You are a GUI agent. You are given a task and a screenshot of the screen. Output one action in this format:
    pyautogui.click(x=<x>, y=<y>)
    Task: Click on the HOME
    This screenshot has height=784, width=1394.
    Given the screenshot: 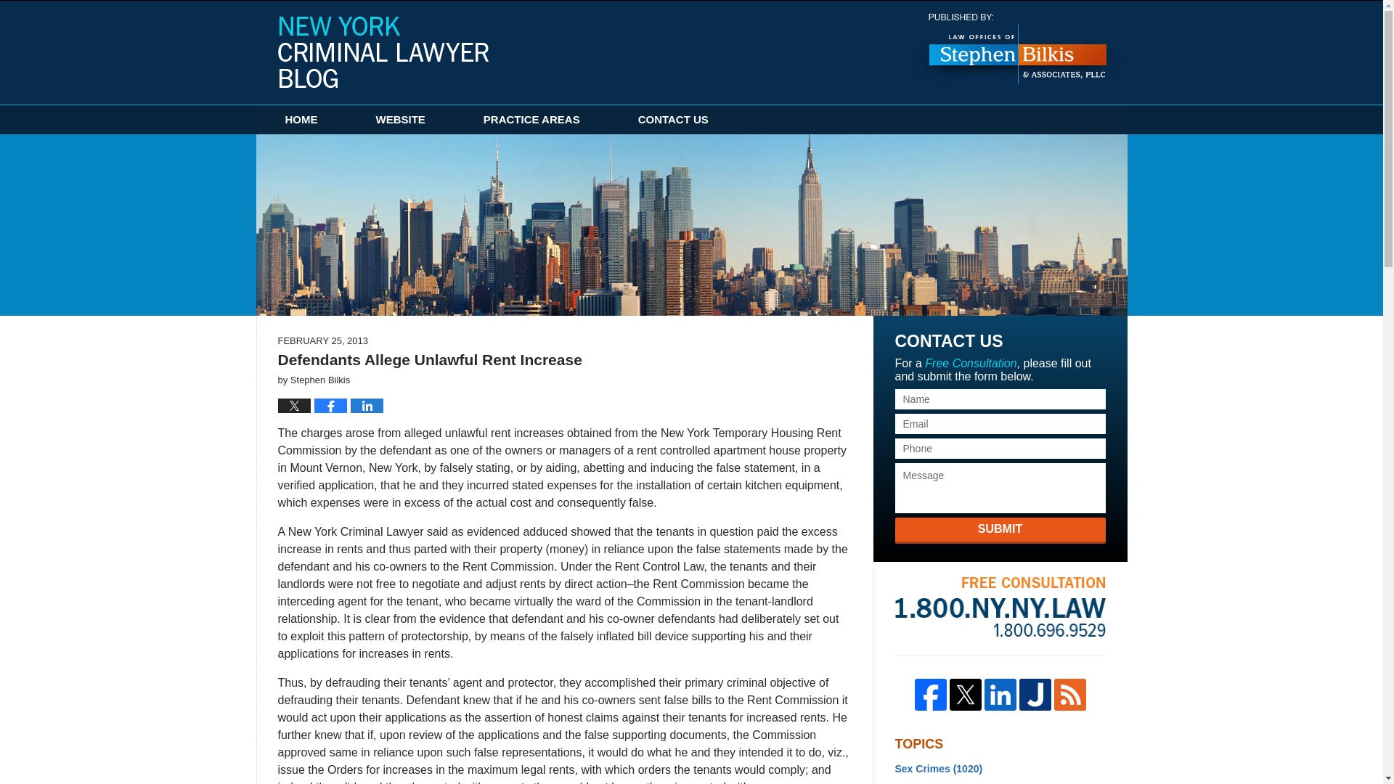 What is the action you would take?
    pyautogui.click(x=301, y=119)
    